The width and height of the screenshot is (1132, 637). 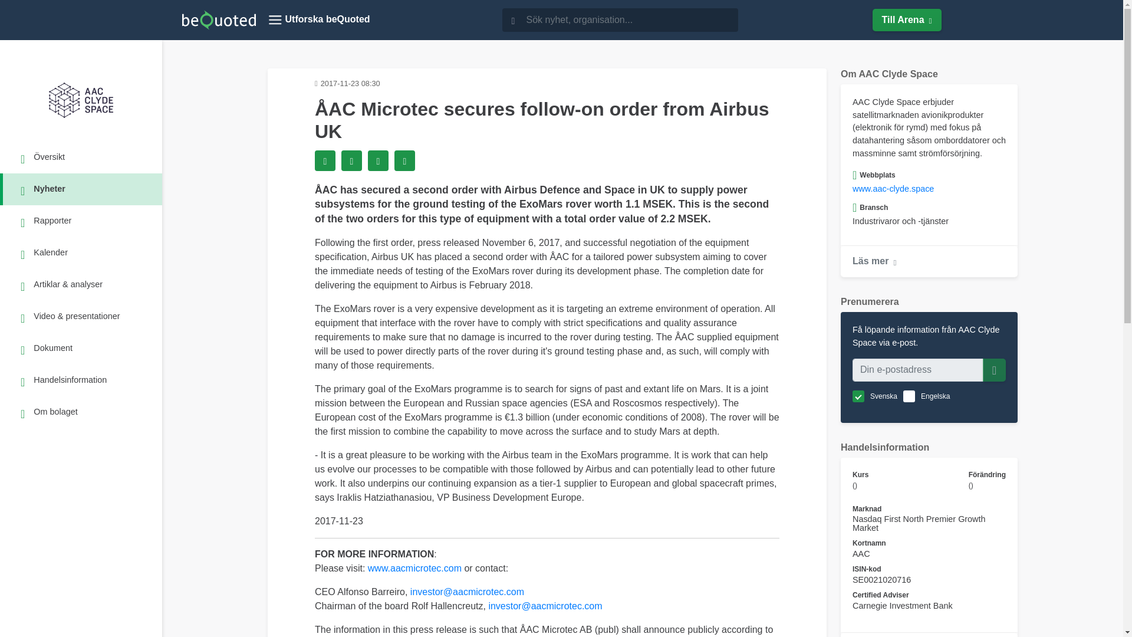 What do you see at coordinates (893, 189) in the screenshot?
I see `www.aac-clyde.space` at bounding box center [893, 189].